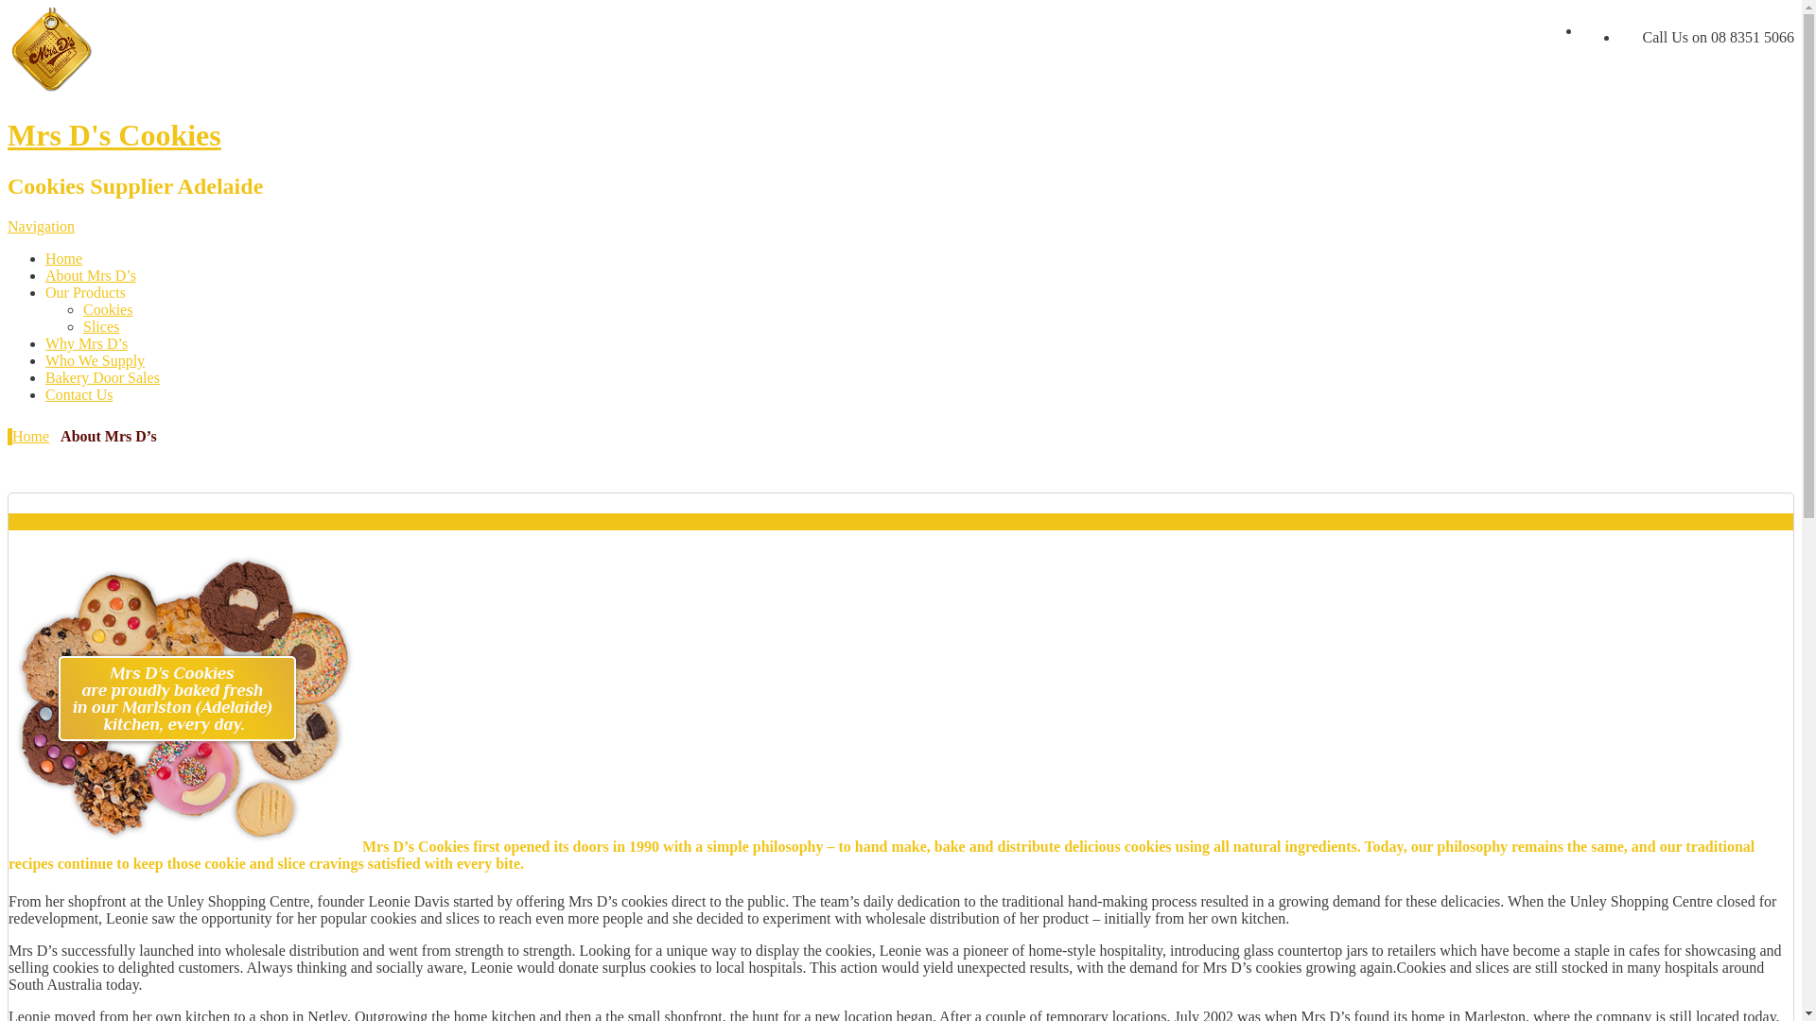 This screenshot has height=1021, width=1816. I want to click on Who We Supply, so click(95, 361).